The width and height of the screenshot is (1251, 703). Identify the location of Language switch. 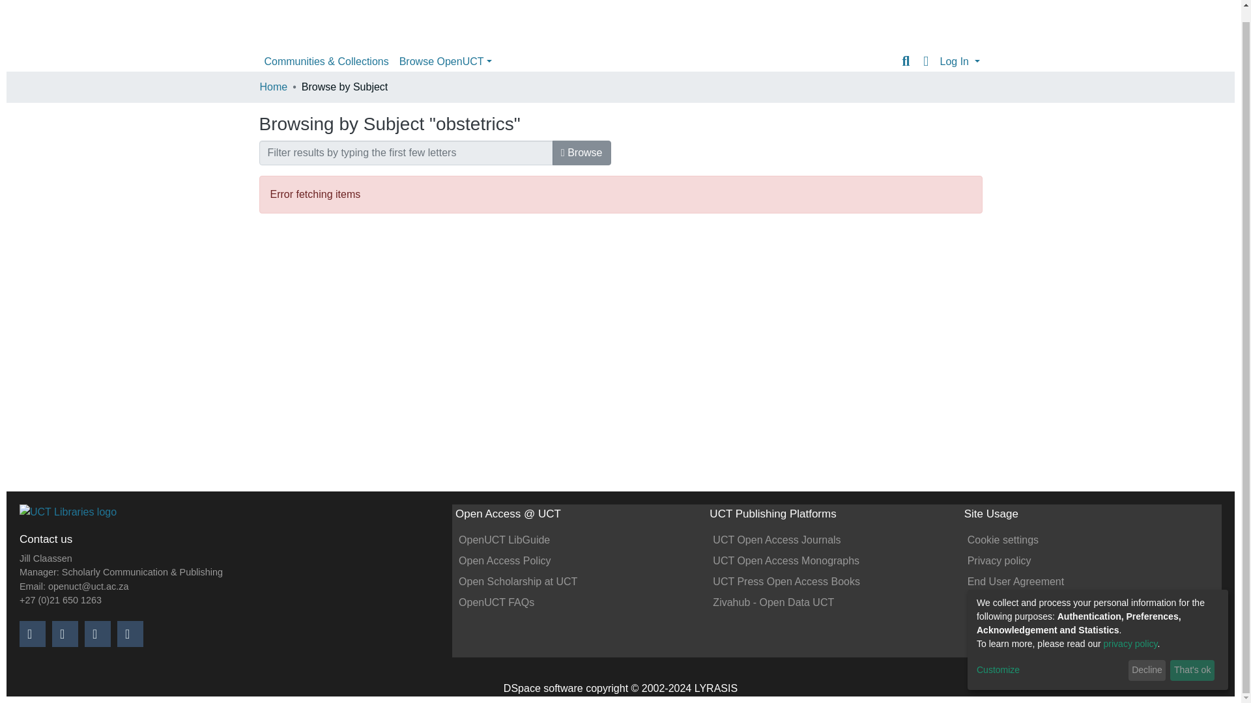
(925, 61).